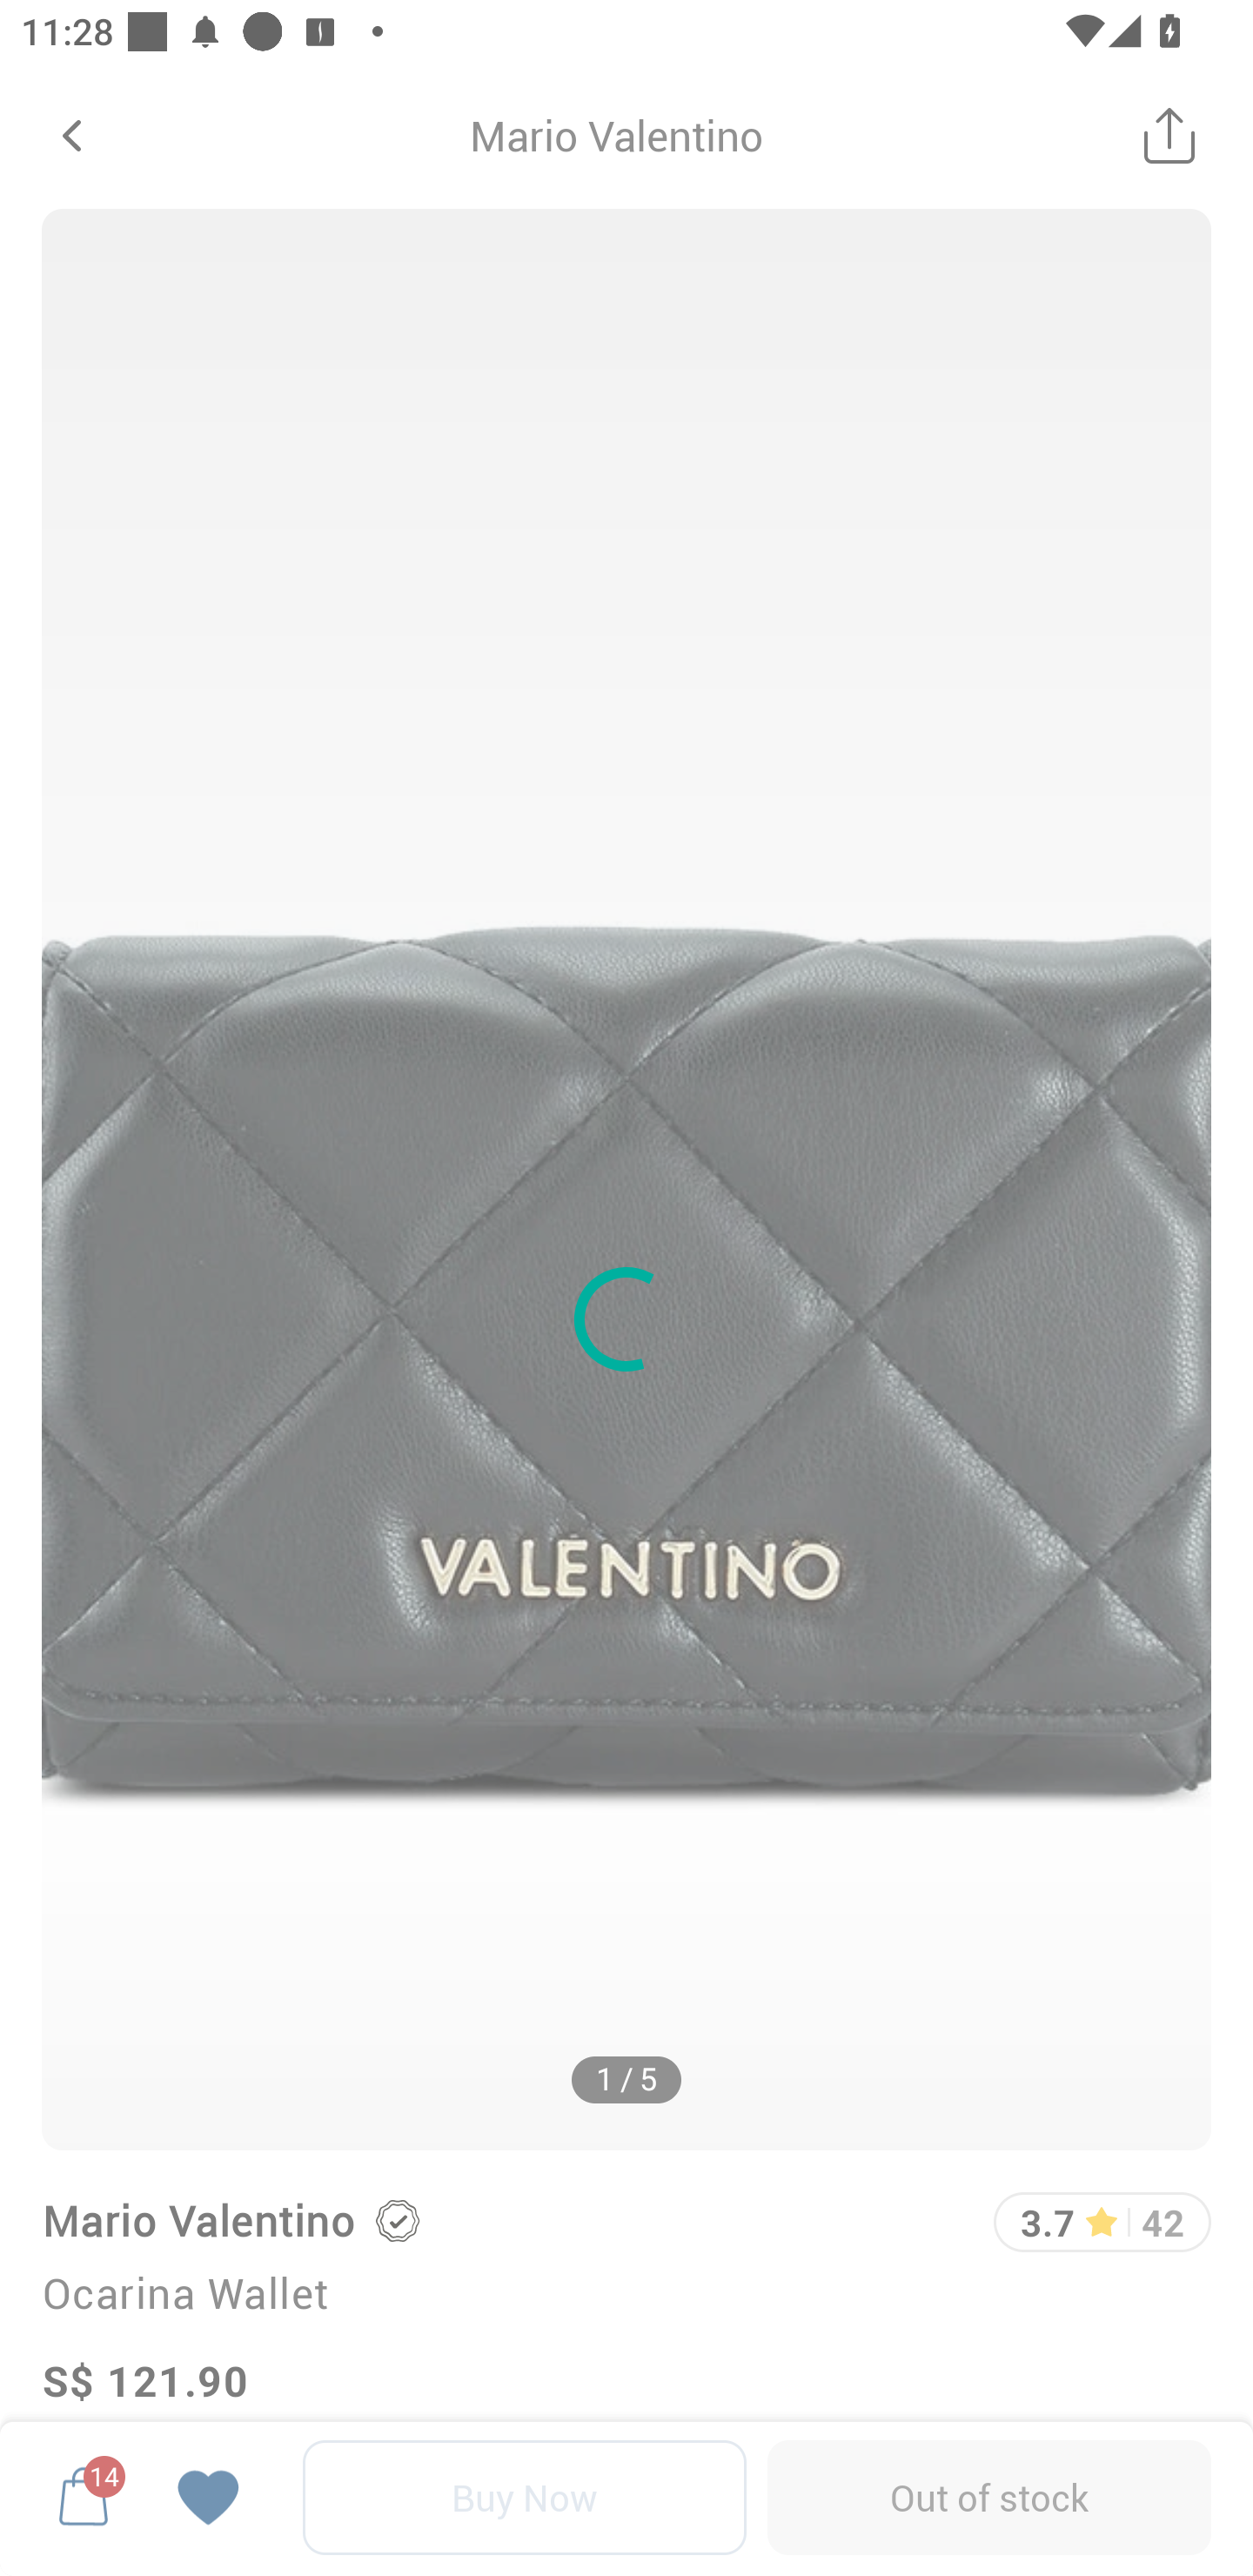 Image resolution: width=1253 pixels, height=2576 pixels. What do you see at coordinates (988, 2498) in the screenshot?
I see `Out of stock` at bounding box center [988, 2498].